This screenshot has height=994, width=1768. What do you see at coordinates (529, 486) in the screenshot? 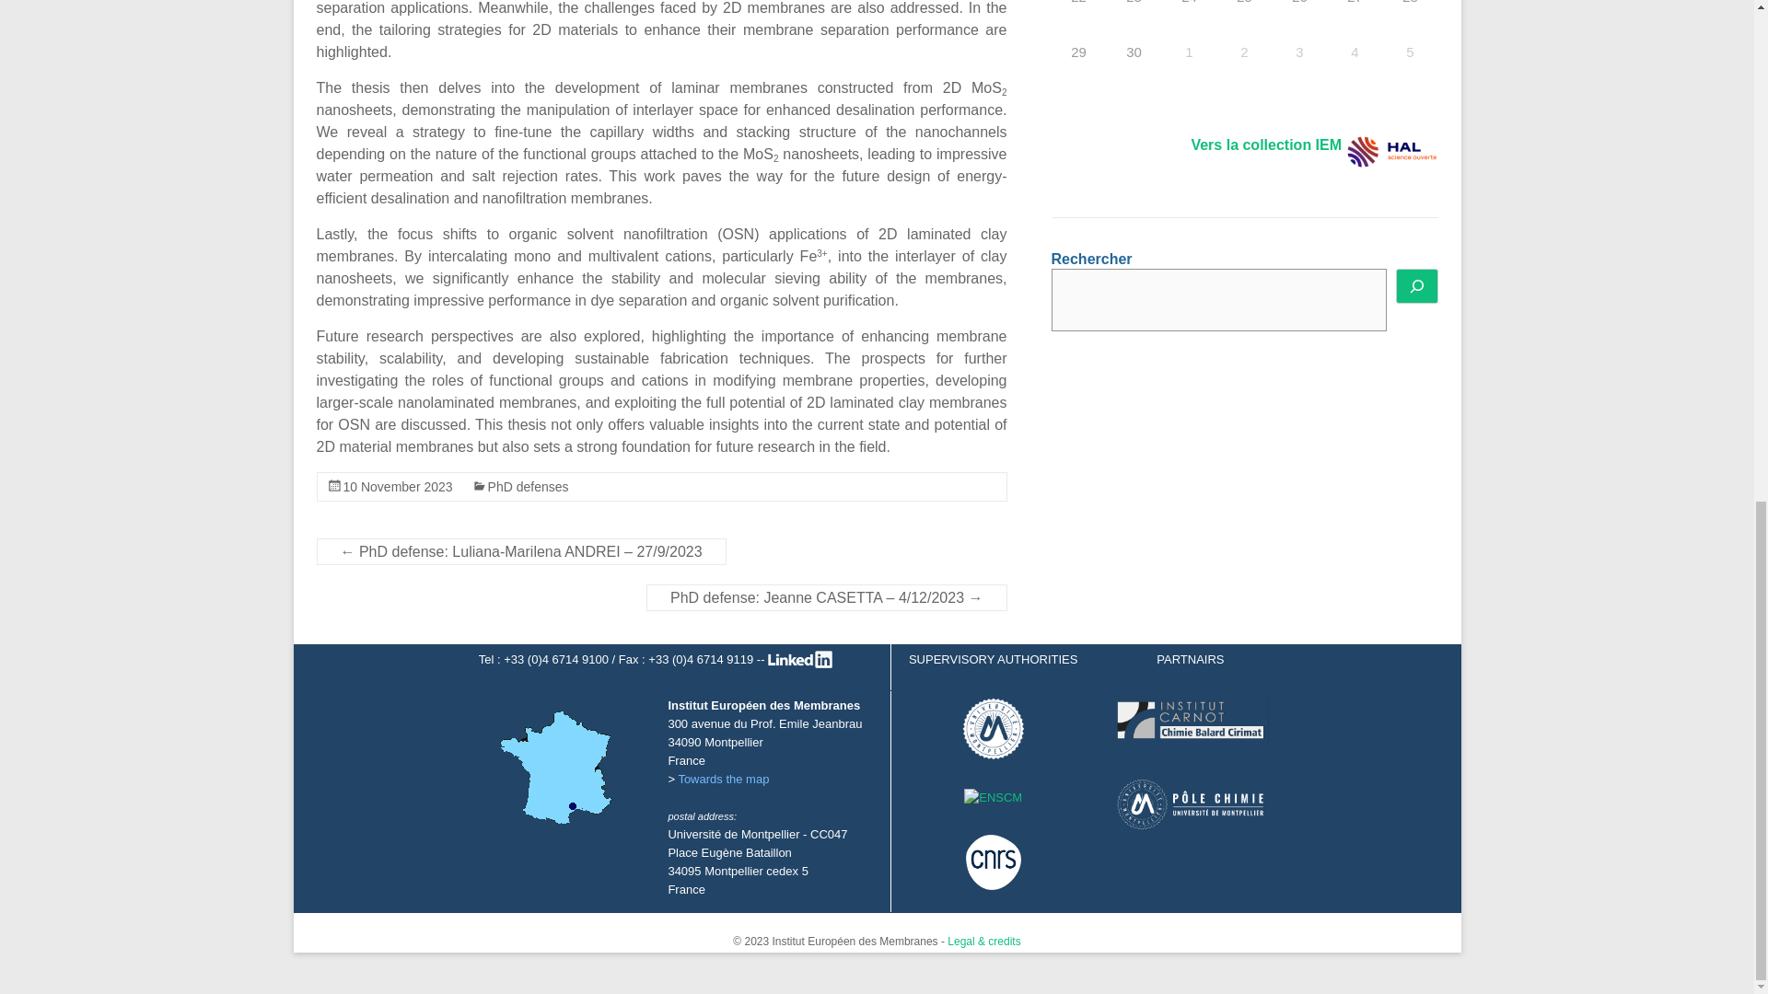
I see `PhD defenses` at bounding box center [529, 486].